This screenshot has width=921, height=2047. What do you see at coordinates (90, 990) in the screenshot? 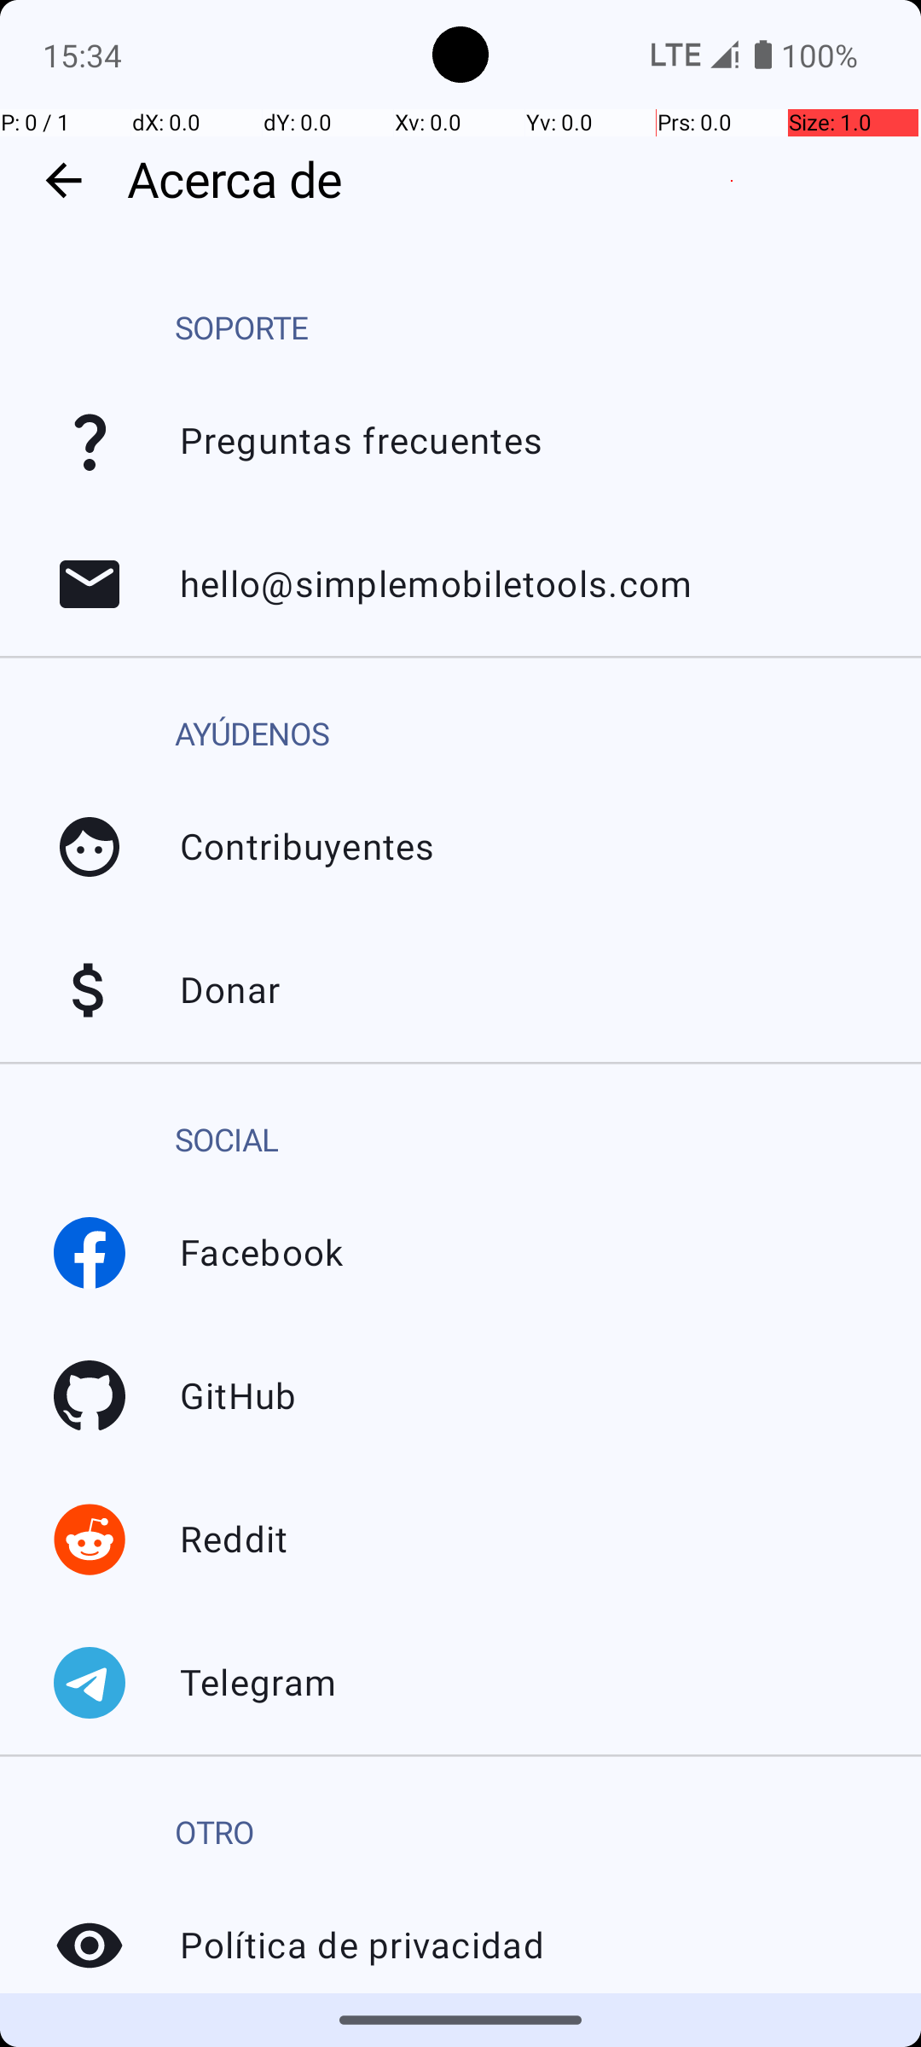
I see `Donar` at bounding box center [90, 990].